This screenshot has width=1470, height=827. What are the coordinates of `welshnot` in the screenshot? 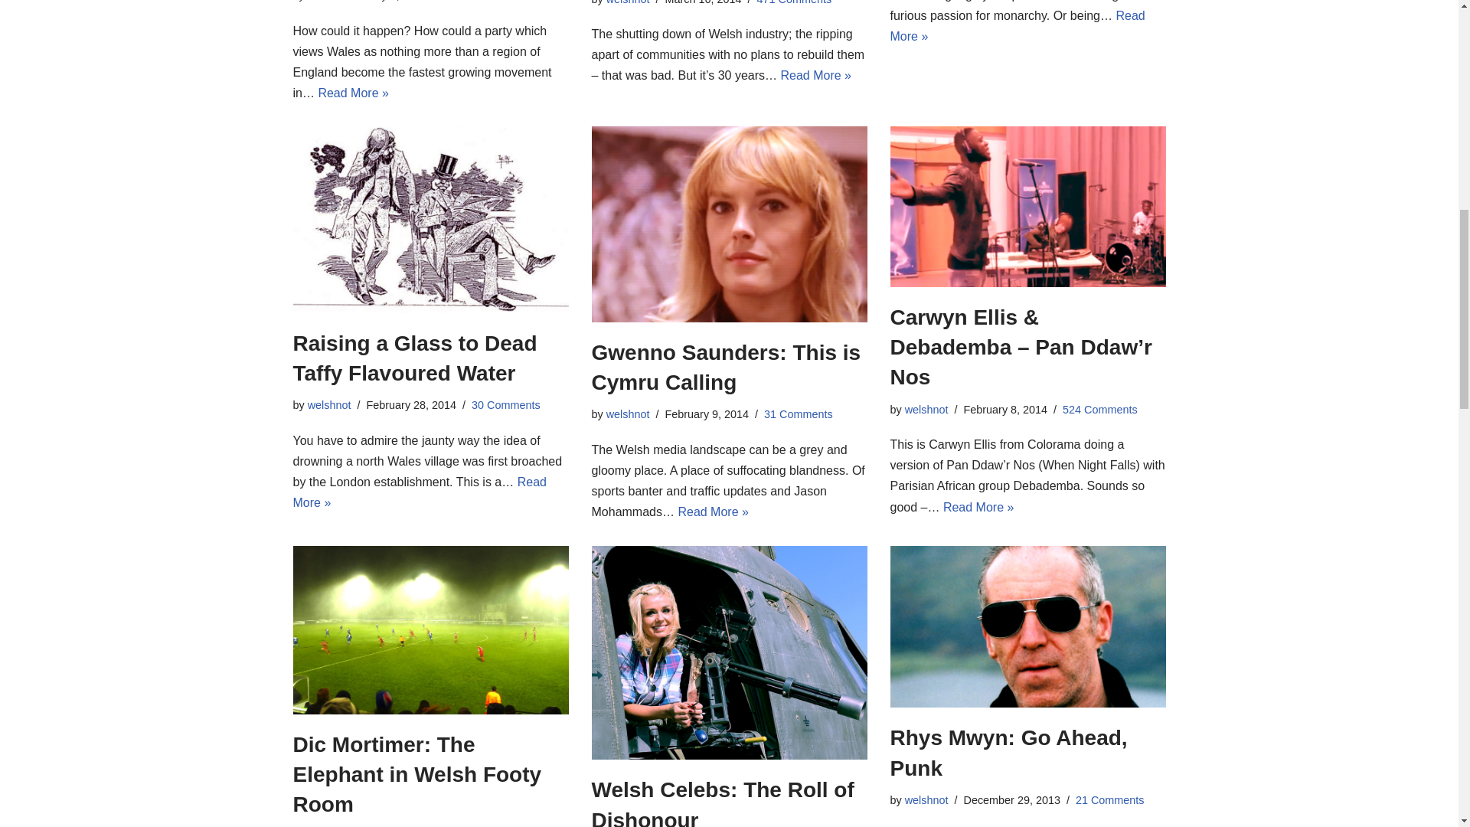 It's located at (329, 404).